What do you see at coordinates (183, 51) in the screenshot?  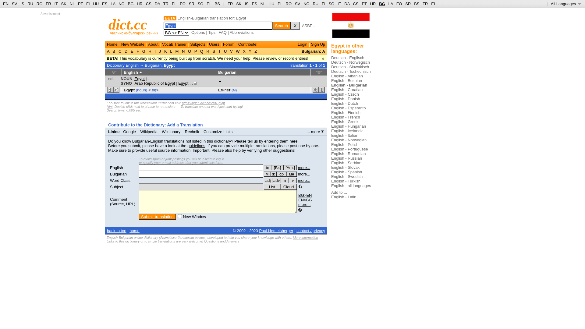 I see `N` at bounding box center [183, 51].